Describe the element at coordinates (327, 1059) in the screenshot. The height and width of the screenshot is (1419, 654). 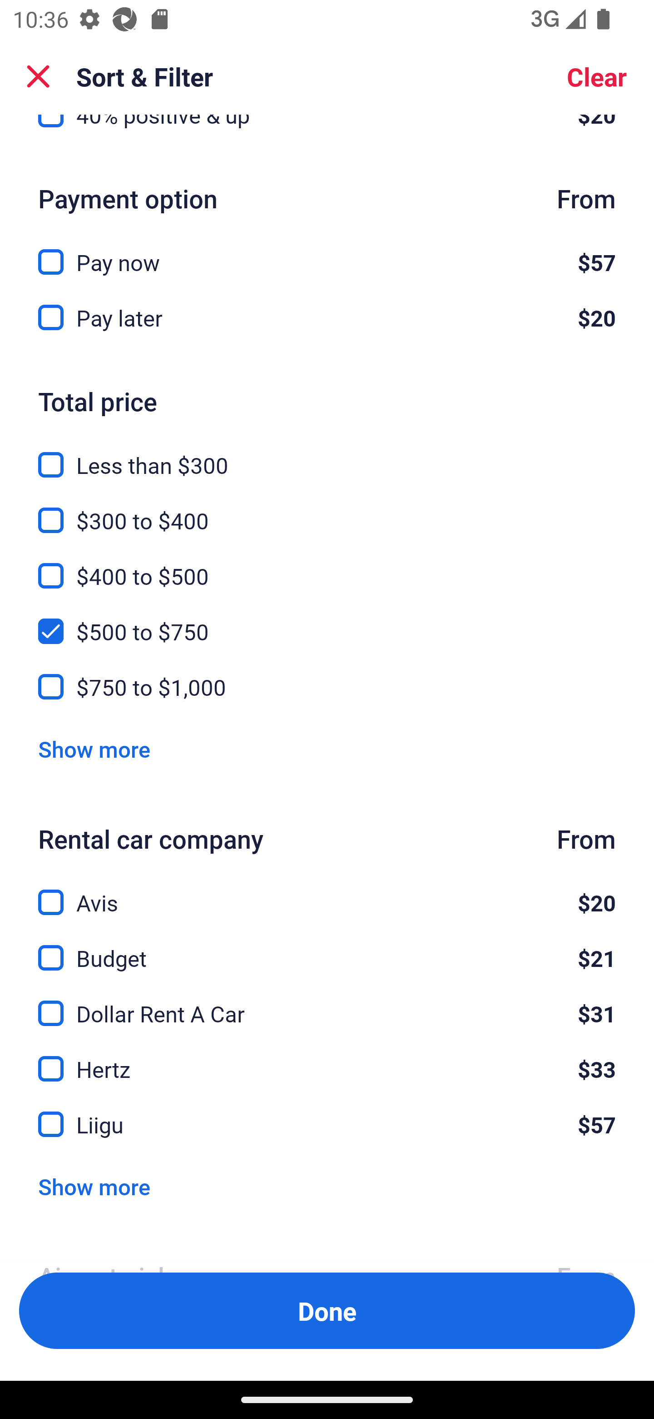
I see `Hertz, $33 Hertz $33` at that location.